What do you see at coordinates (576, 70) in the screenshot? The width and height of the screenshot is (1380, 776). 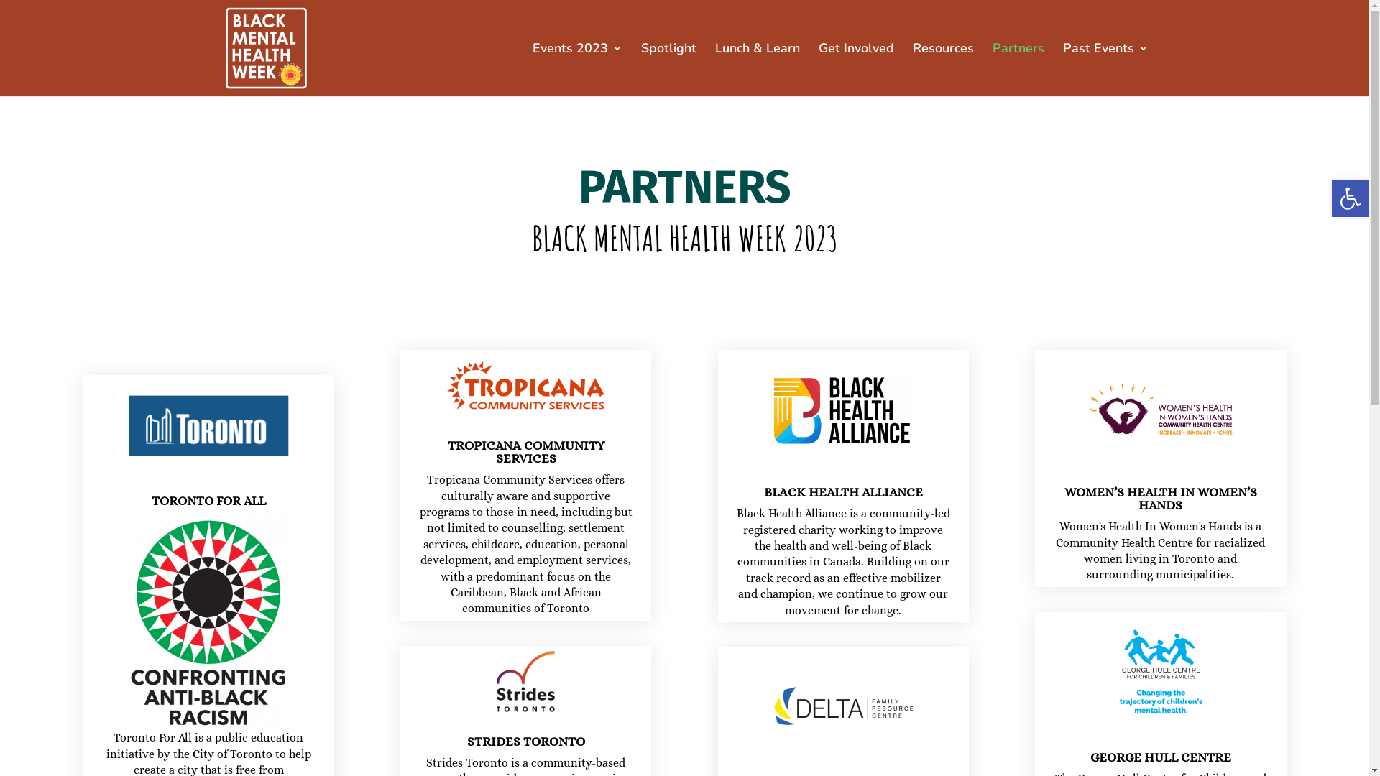 I see `Events 2023` at bounding box center [576, 70].